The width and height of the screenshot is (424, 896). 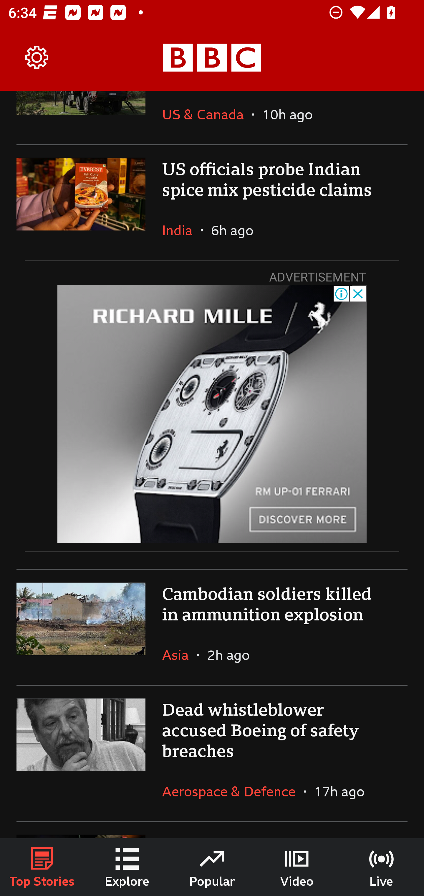 I want to click on US & Canada In the section US & Canada, so click(x=207, y=117).